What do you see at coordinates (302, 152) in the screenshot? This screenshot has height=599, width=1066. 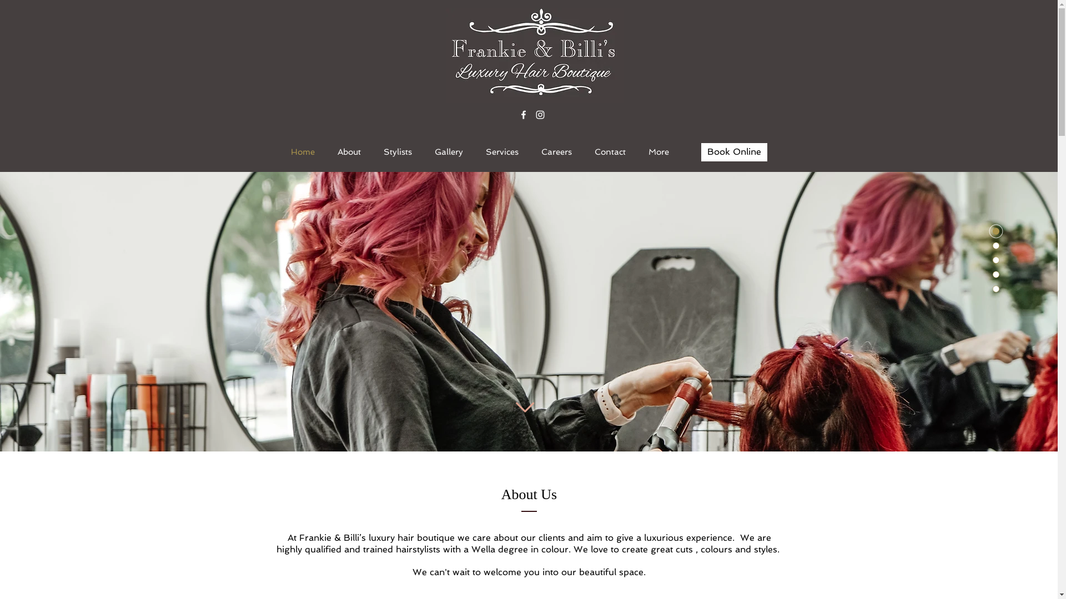 I see `Home` at bounding box center [302, 152].